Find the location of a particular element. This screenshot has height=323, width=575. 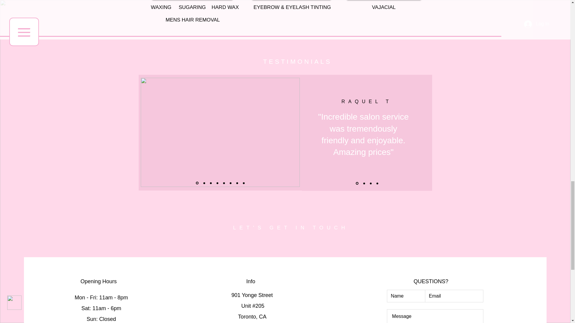

VAJACIAL is located at coordinates (383, 7).